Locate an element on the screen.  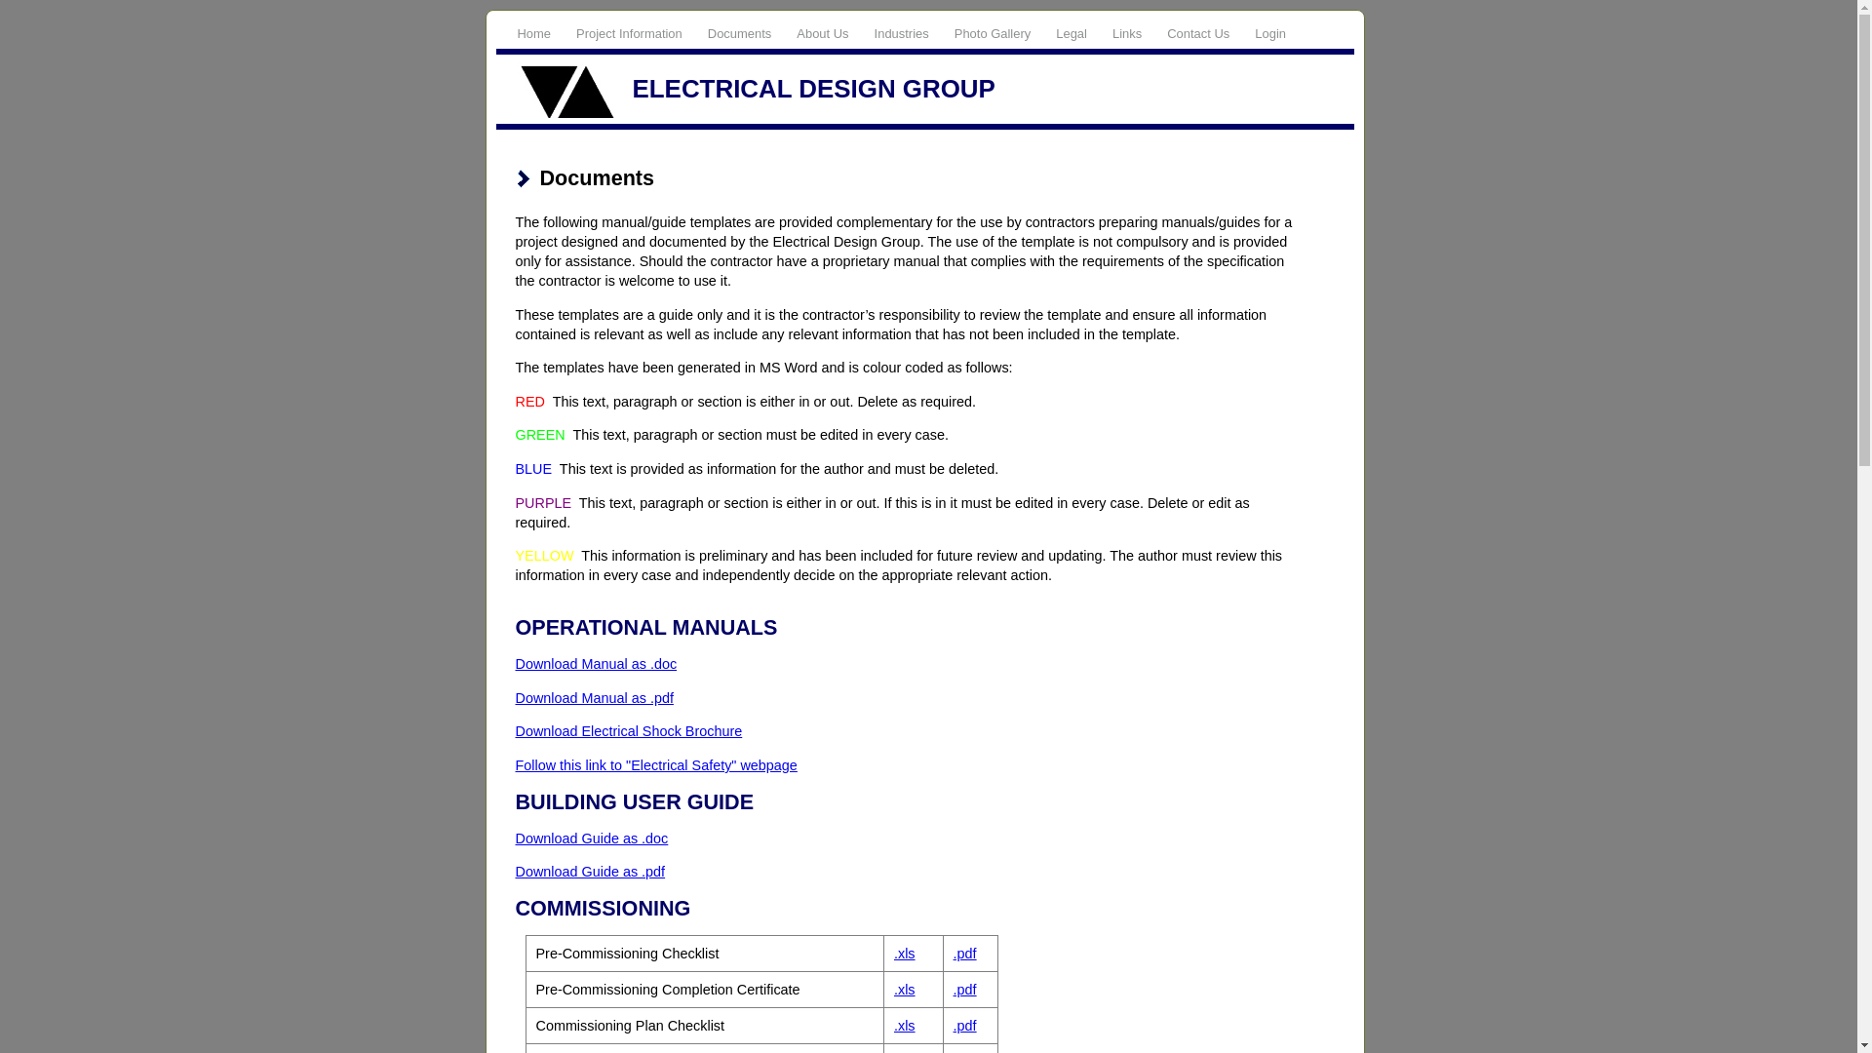
Login is located at coordinates (1277, 33).